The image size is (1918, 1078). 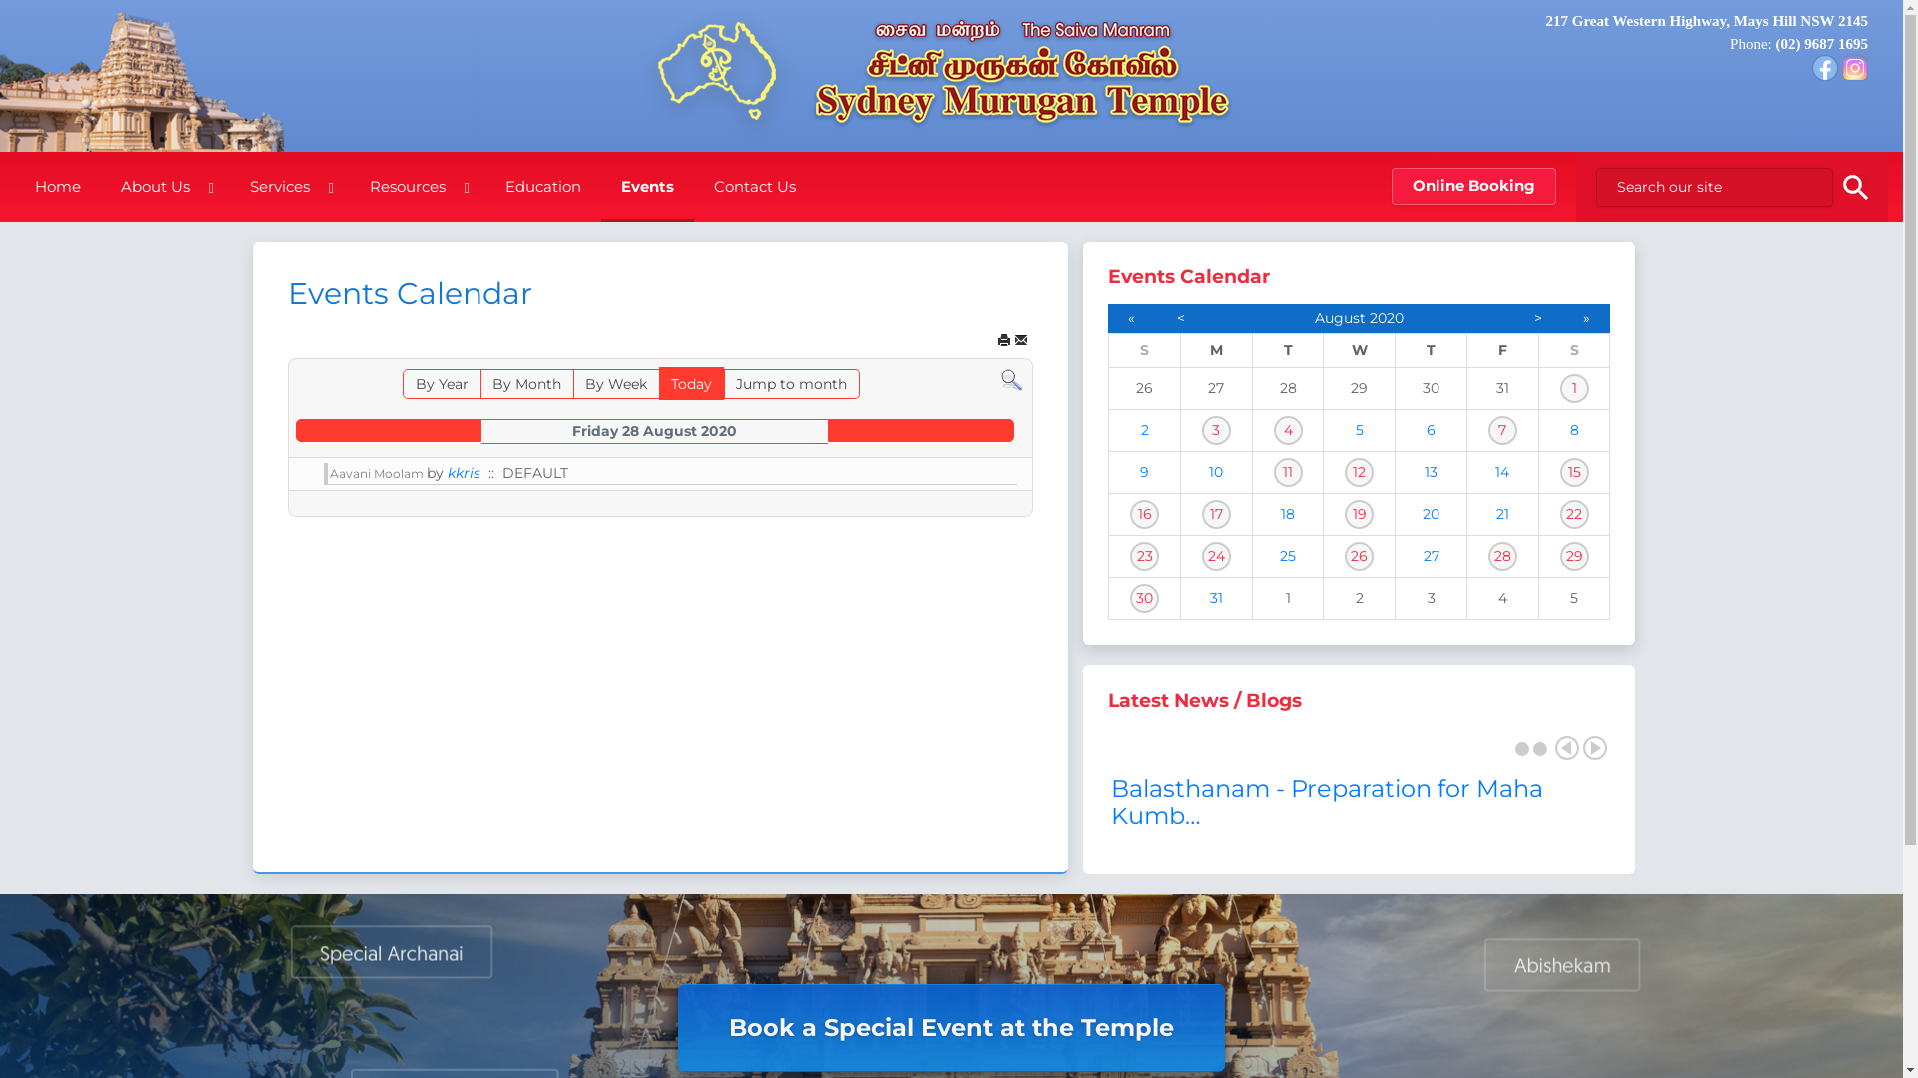 What do you see at coordinates (1216, 472) in the screenshot?
I see `10` at bounding box center [1216, 472].